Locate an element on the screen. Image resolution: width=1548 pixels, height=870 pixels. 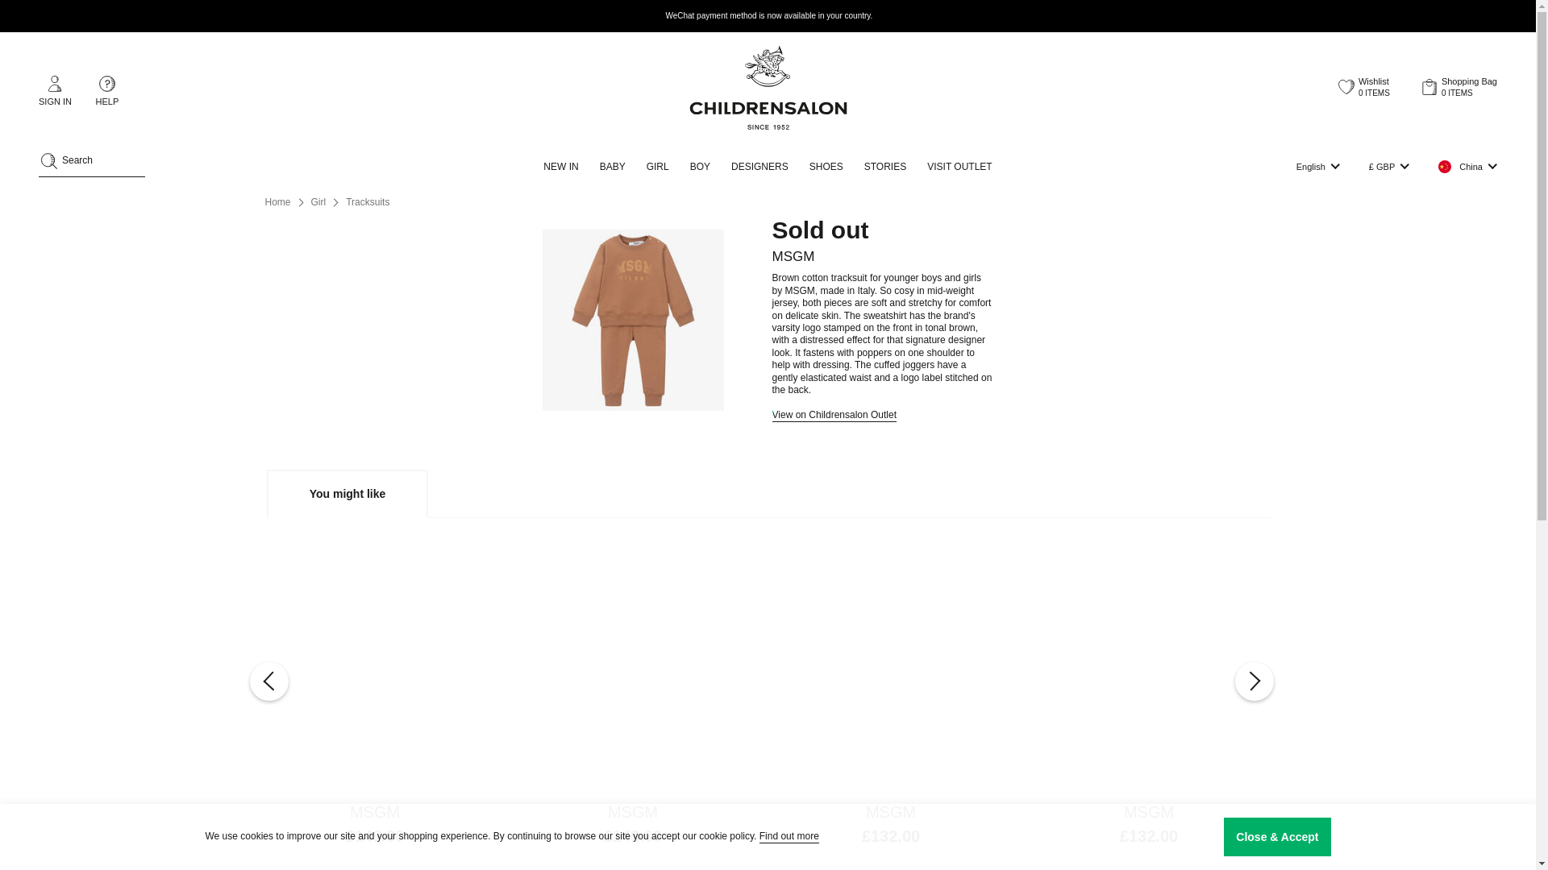
STORIES is located at coordinates (885, 167).